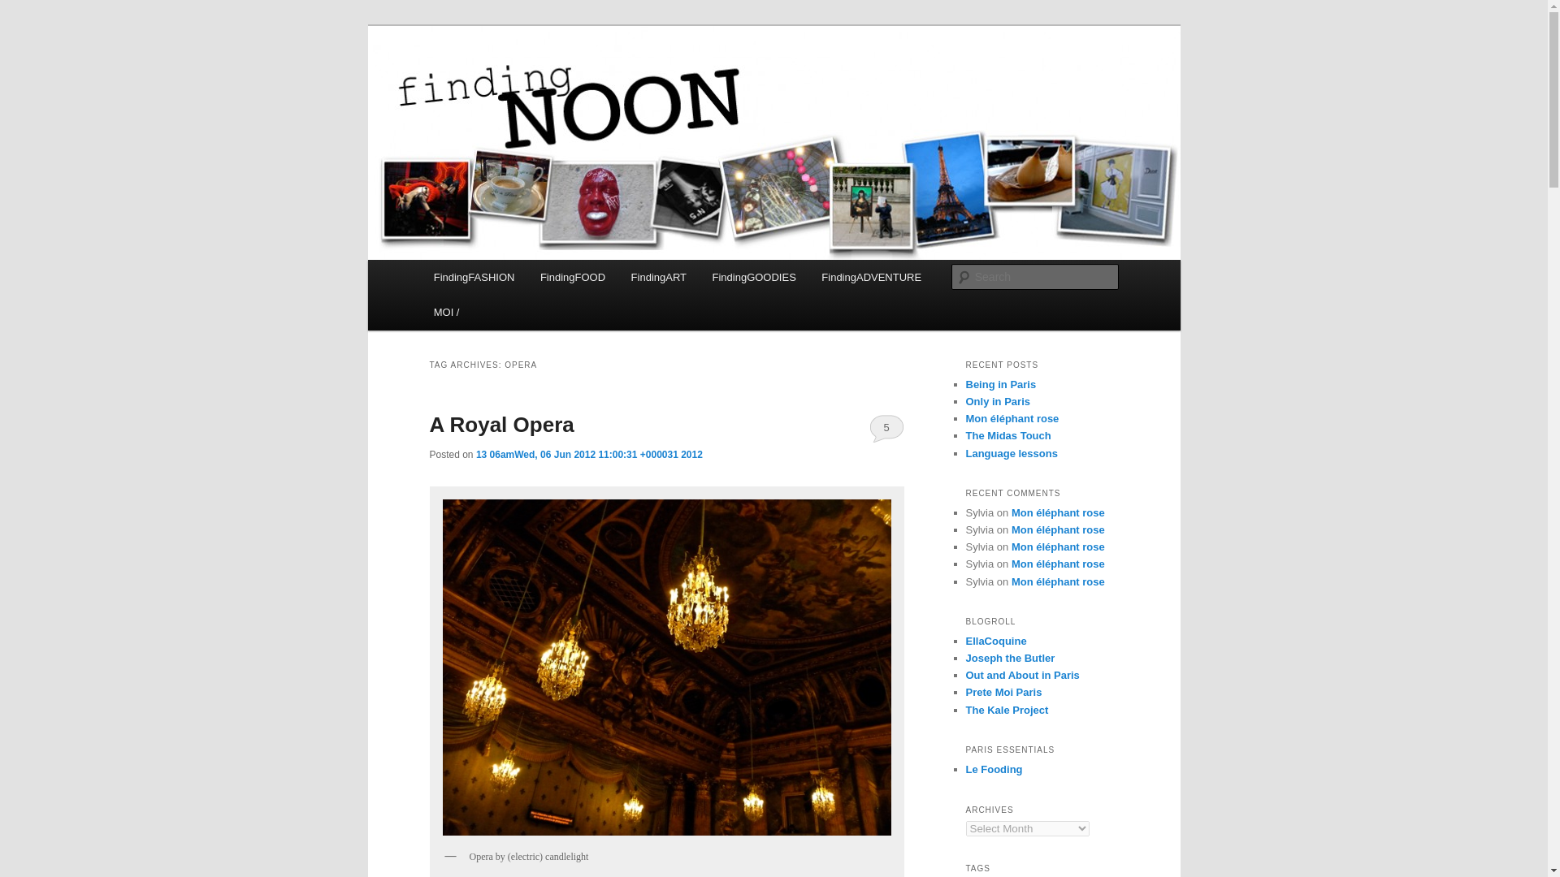 This screenshot has width=1560, height=877. Describe the element at coordinates (474, 276) in the screenshot. I see `FindingFASHION` at that location.